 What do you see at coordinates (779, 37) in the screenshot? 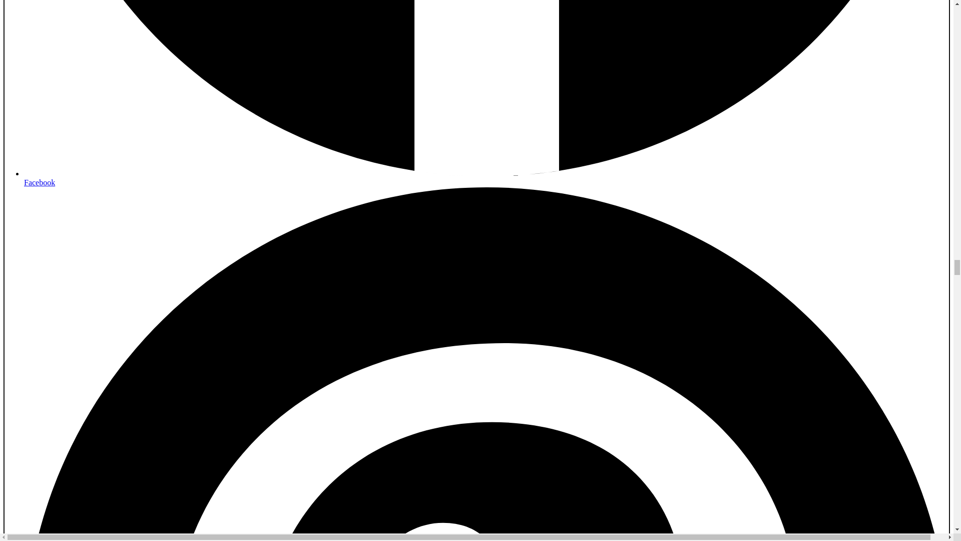
I see `Discovery Kit` at bounding box center [779, 37].